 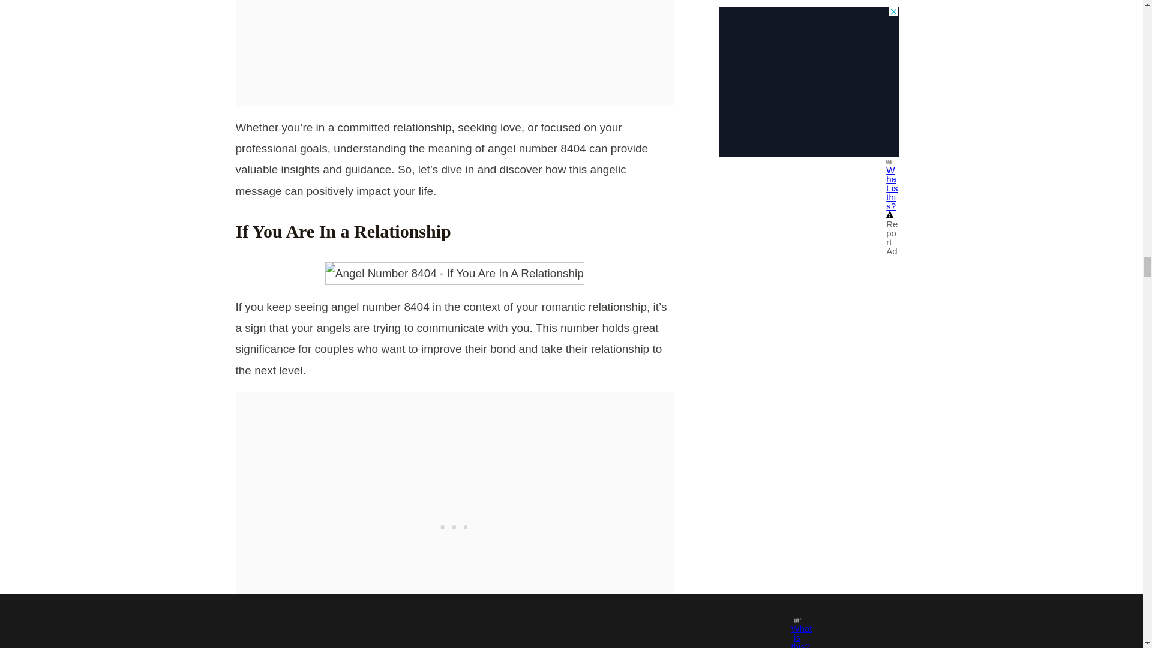 What do you see at coordinates (454, 274) in the screenshot?
I see `Angel Number 8404 - If You Are In A Relationship` at bounding box center [454, 274].